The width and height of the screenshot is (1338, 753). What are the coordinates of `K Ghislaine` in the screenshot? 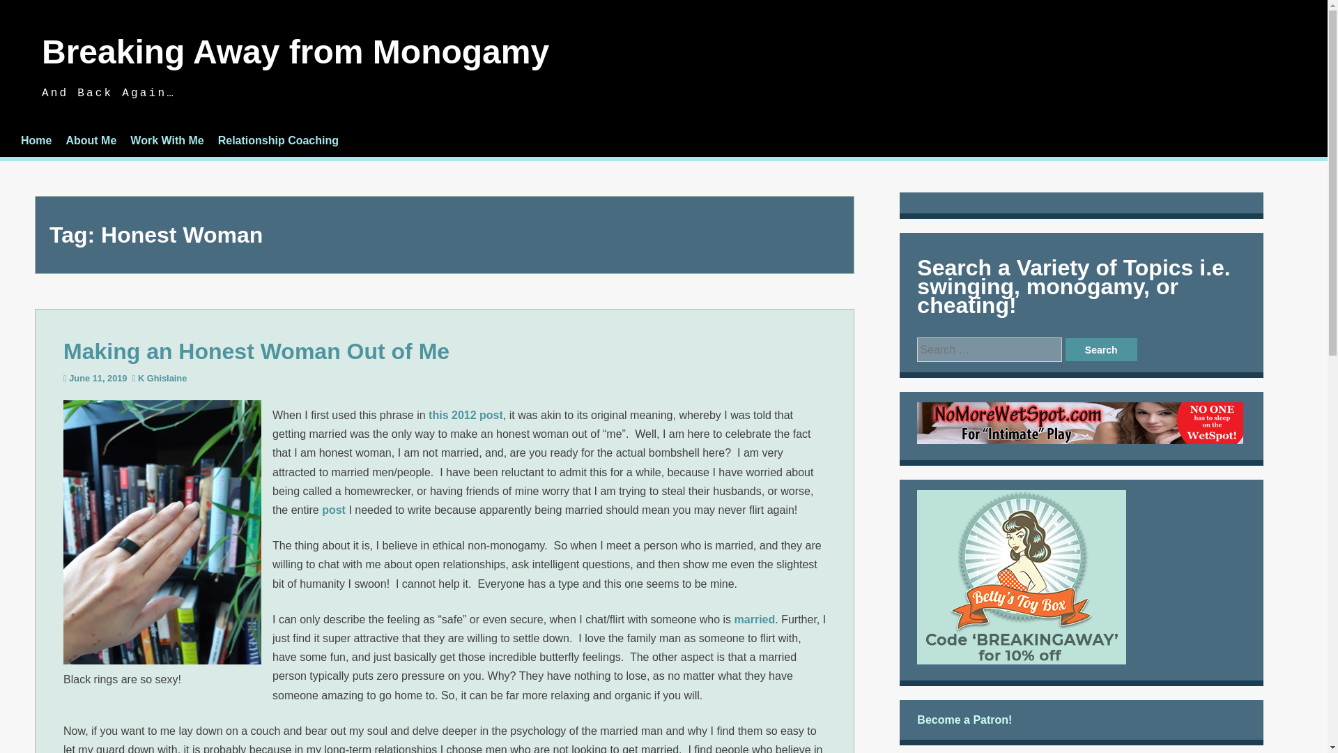 It's located at (162, 378).